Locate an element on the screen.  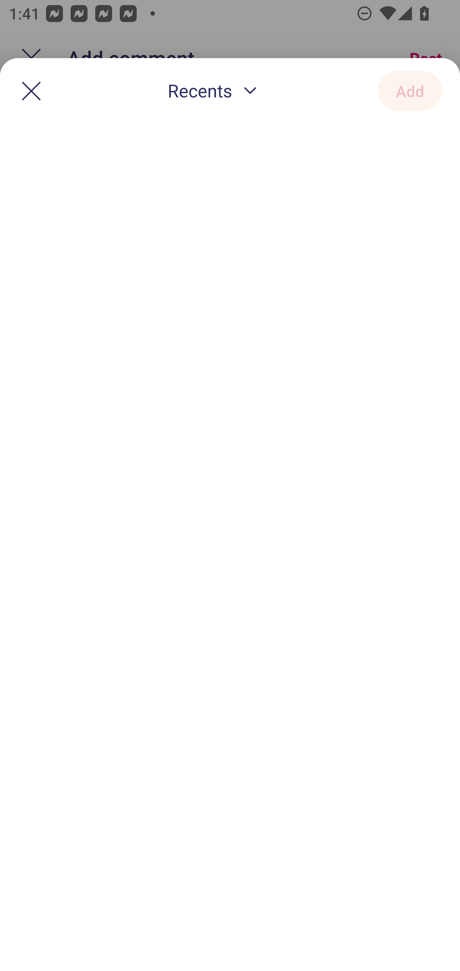
Selected folder: Recents Recents is located at coordinates (215, 91).